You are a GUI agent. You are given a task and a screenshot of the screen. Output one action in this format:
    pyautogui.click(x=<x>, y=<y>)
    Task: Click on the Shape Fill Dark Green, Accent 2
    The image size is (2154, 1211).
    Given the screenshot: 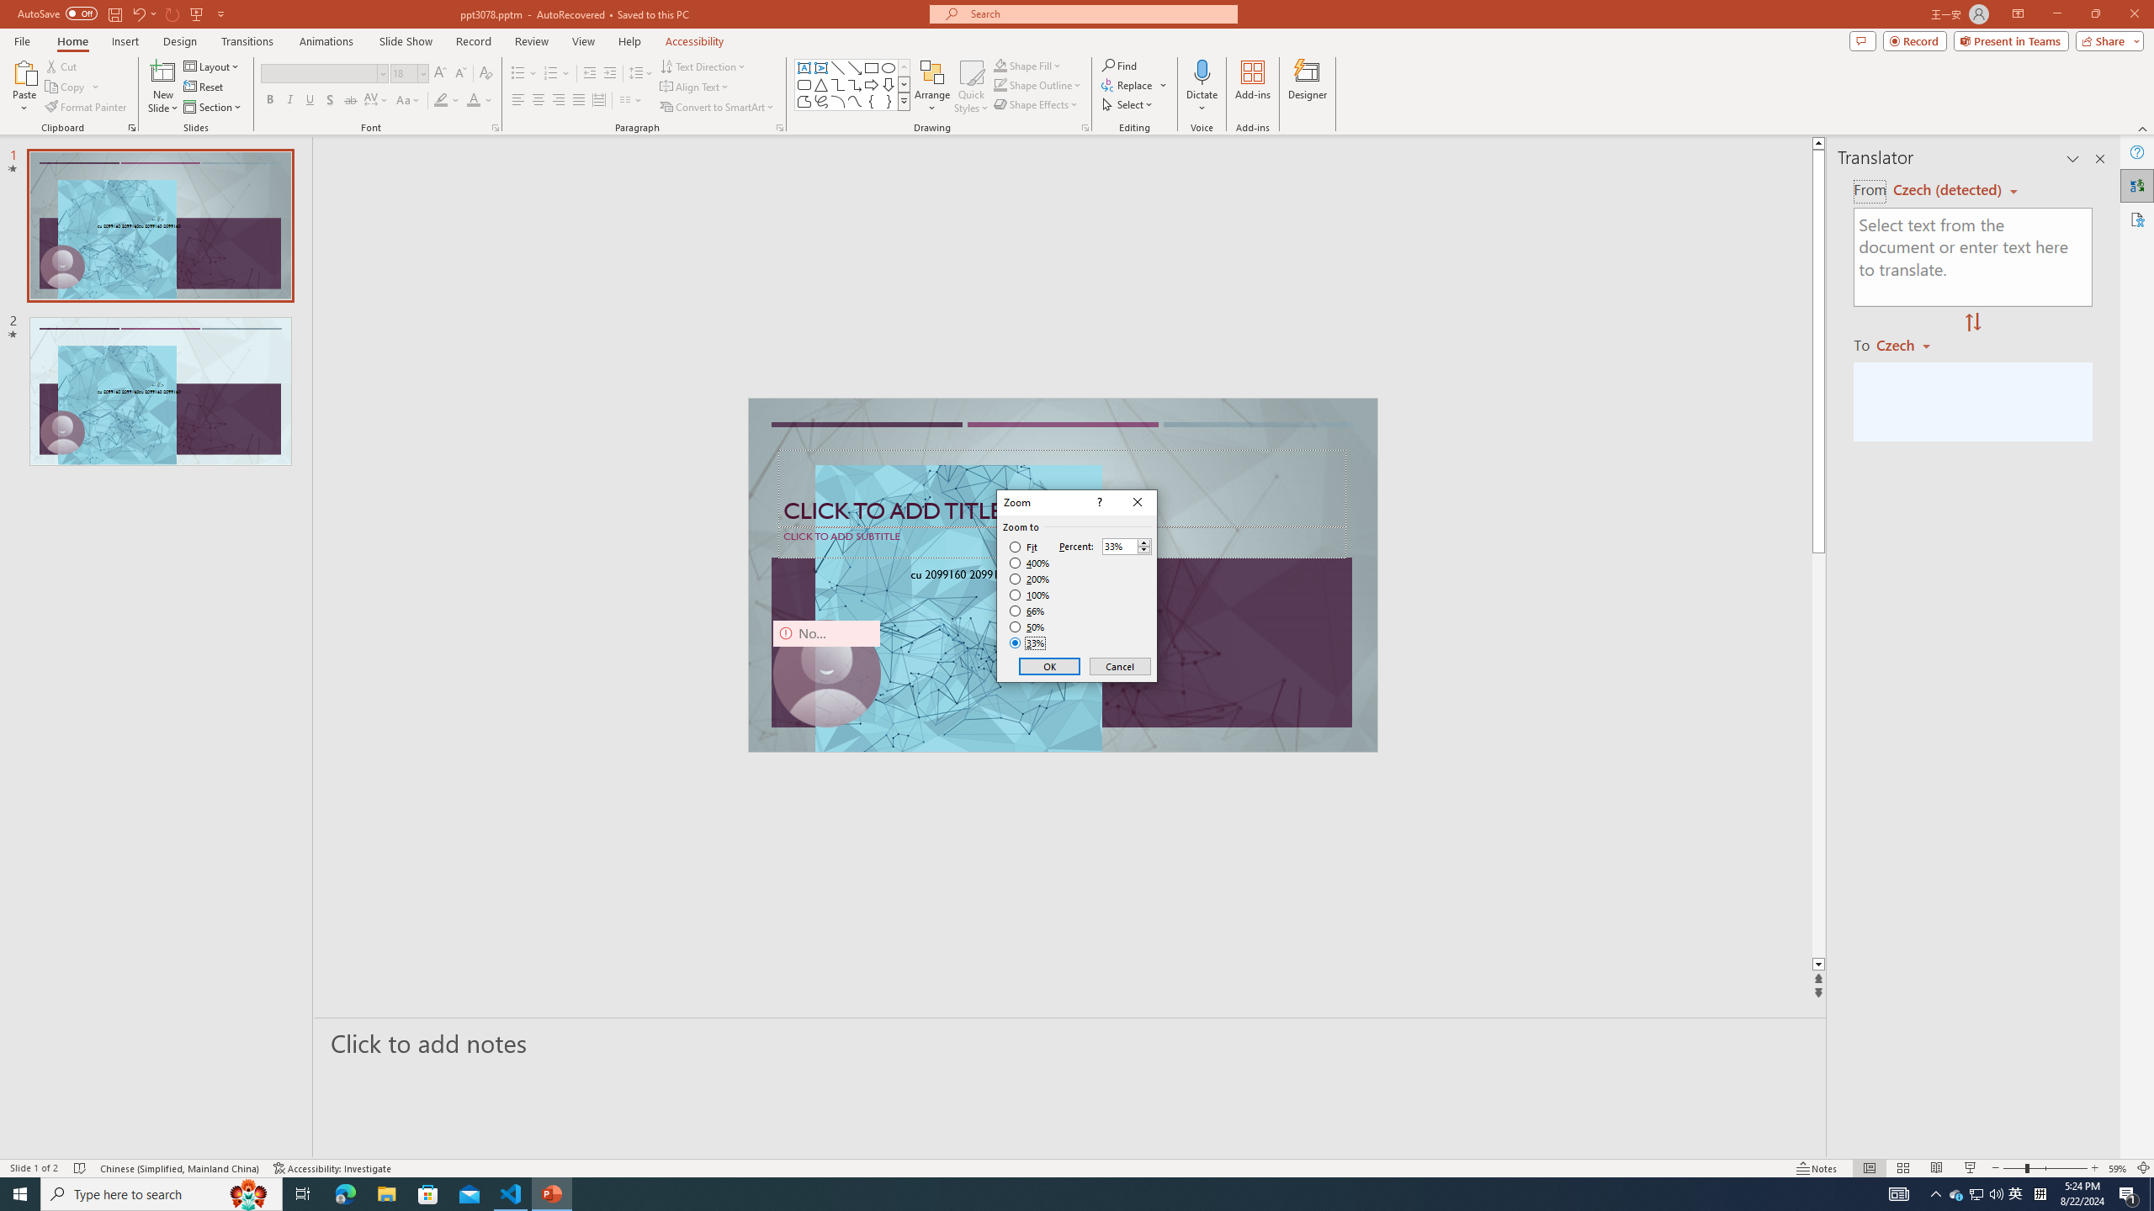 What is the action you would take?
    pyautogui.click(x=1000, y=66)
    